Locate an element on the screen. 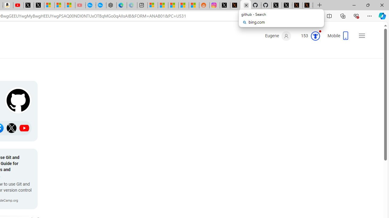 The height and width of the screenshot is (218, 389). Copilot (Ctrl+Shift+.) is located at coordinates (382, 16).